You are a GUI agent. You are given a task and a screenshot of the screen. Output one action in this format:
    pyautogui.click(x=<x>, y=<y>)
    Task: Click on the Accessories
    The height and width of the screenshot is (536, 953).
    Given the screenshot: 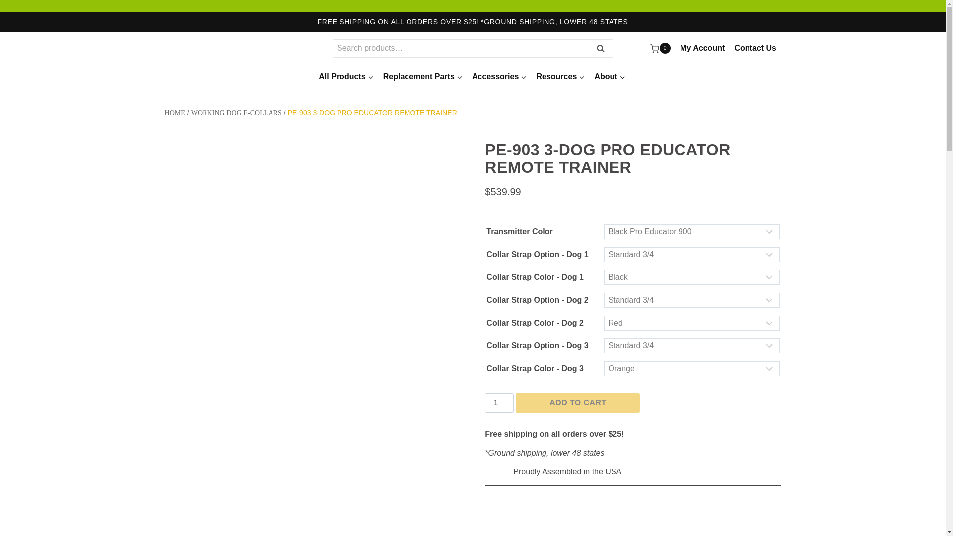 What is the action you would take?
    pyautogui.click(x=498, y=77)
    